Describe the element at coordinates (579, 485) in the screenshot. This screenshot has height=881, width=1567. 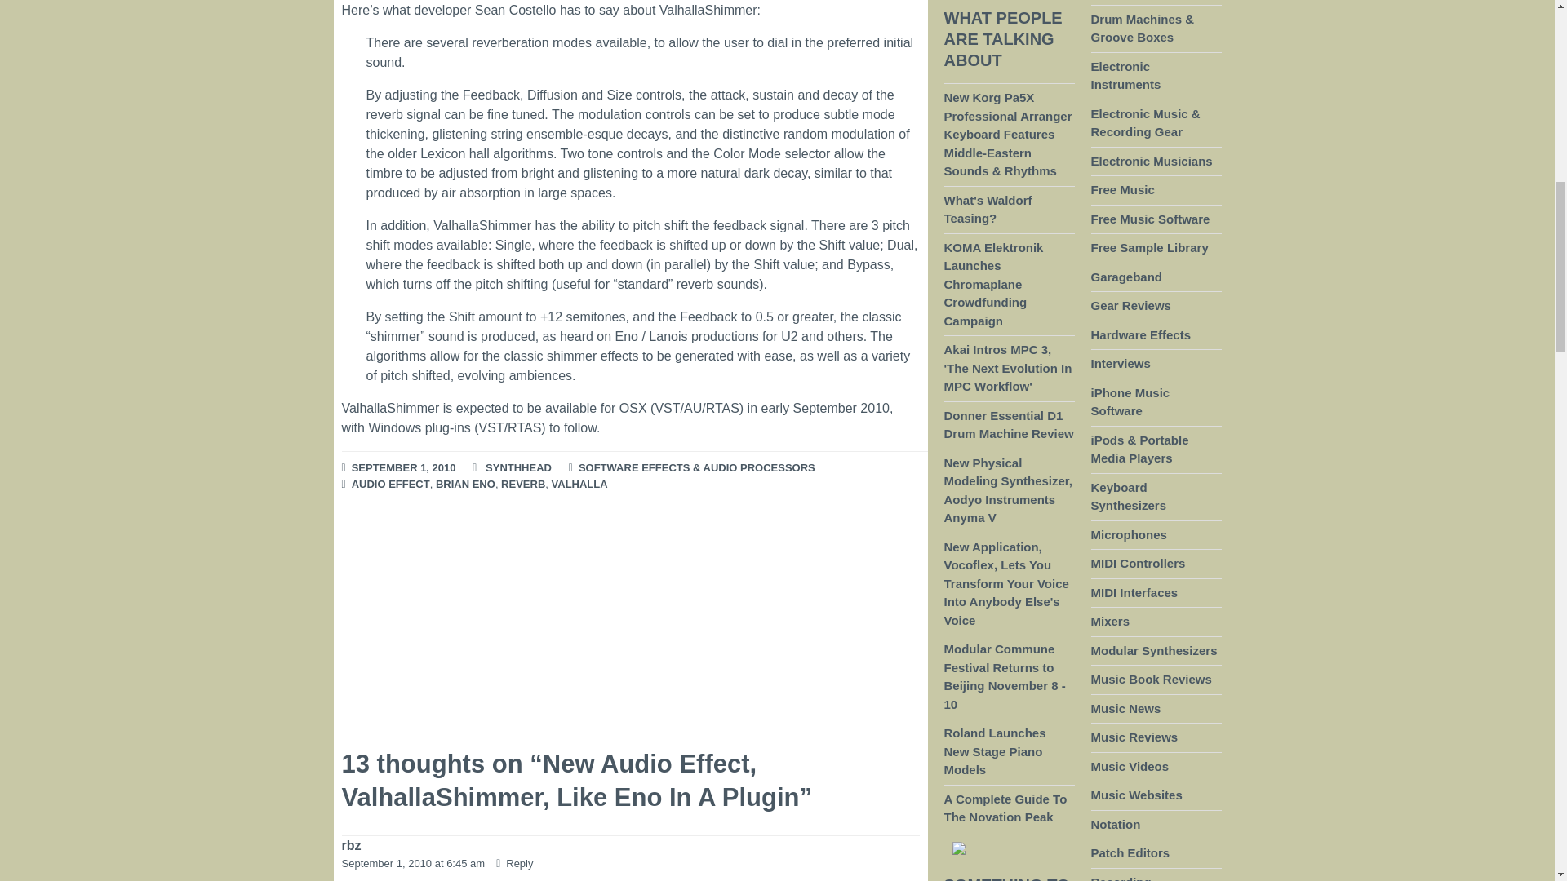
I see `VALHALLA` at that location.